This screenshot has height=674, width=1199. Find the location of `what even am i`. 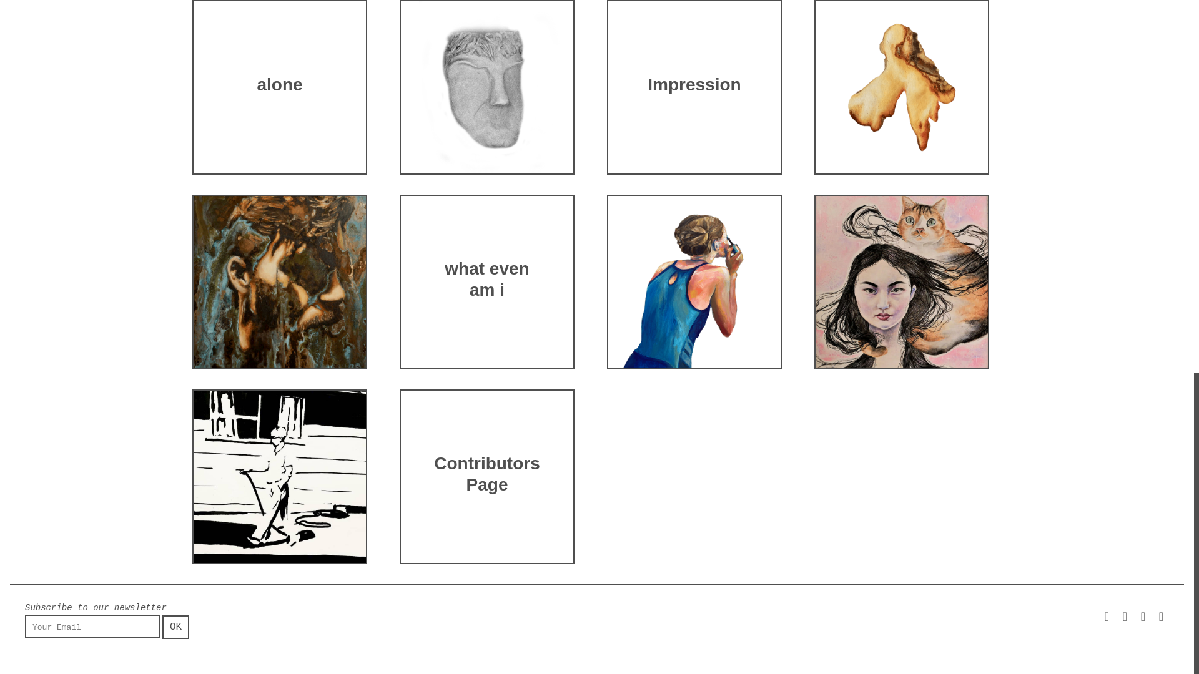

what even am i is located at coordinates (486, 281).